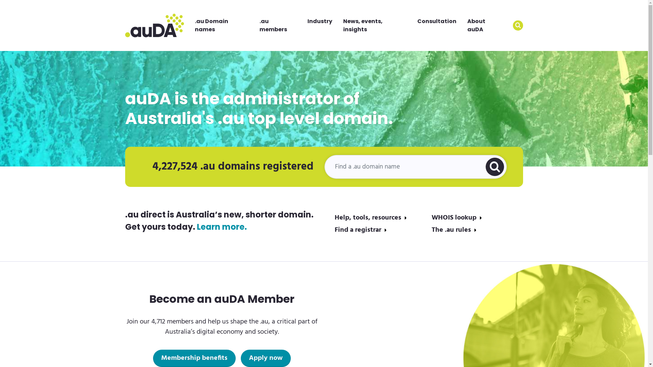  What do you see at coordinates (361, 230) in the screenshot?
I see `Find a registrar` at bounding box center [361, 230].